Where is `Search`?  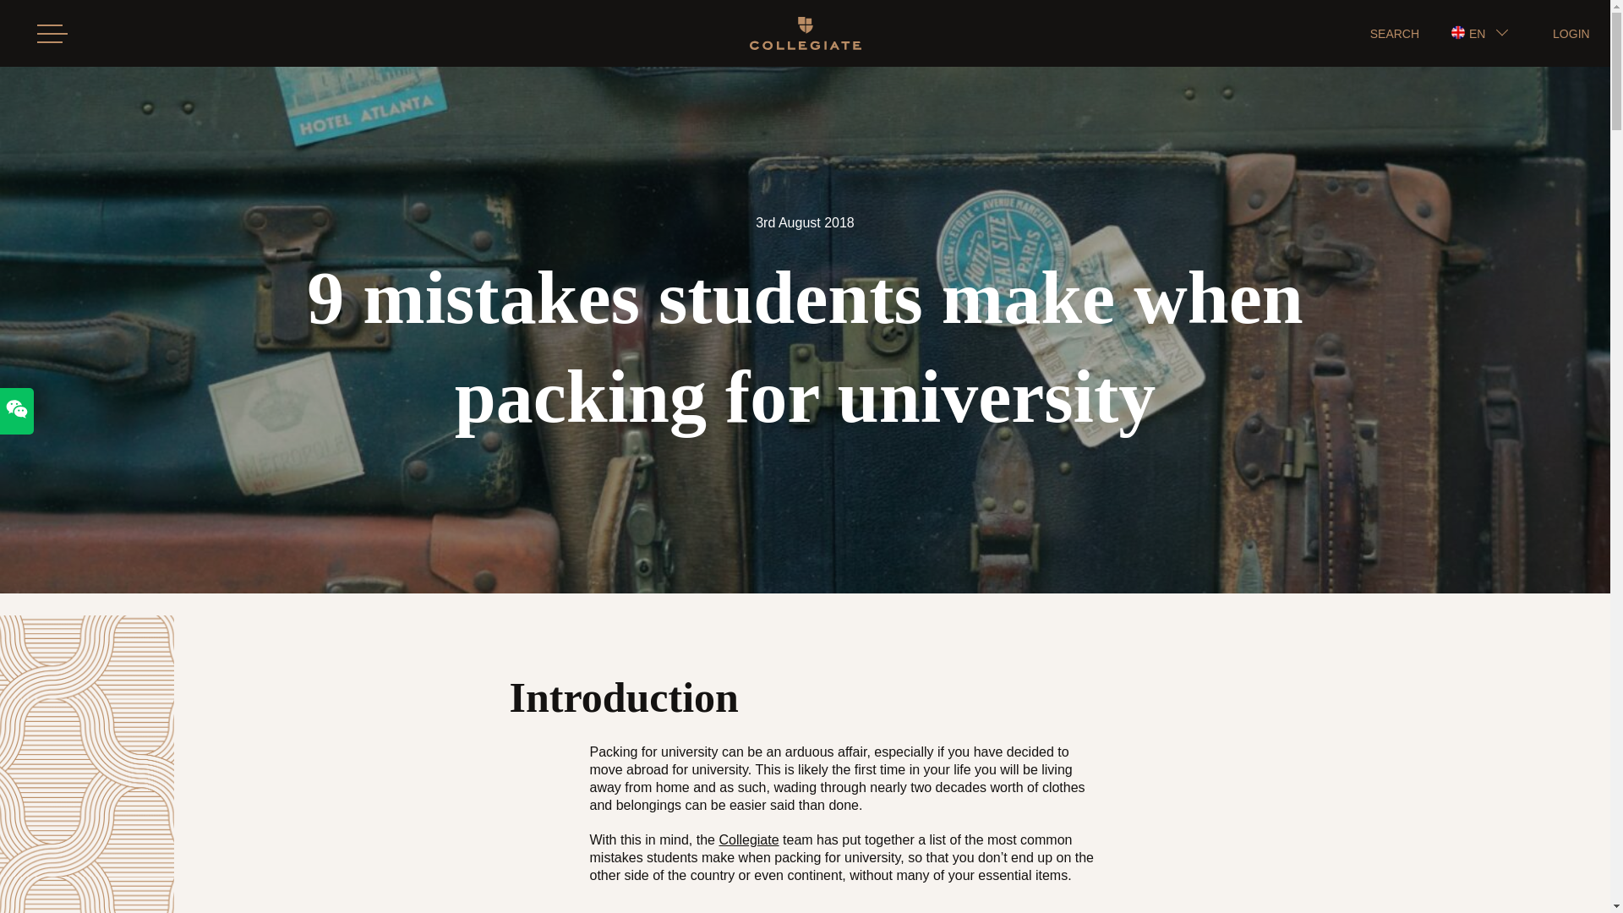
Search is located at coordinates (341, 100).